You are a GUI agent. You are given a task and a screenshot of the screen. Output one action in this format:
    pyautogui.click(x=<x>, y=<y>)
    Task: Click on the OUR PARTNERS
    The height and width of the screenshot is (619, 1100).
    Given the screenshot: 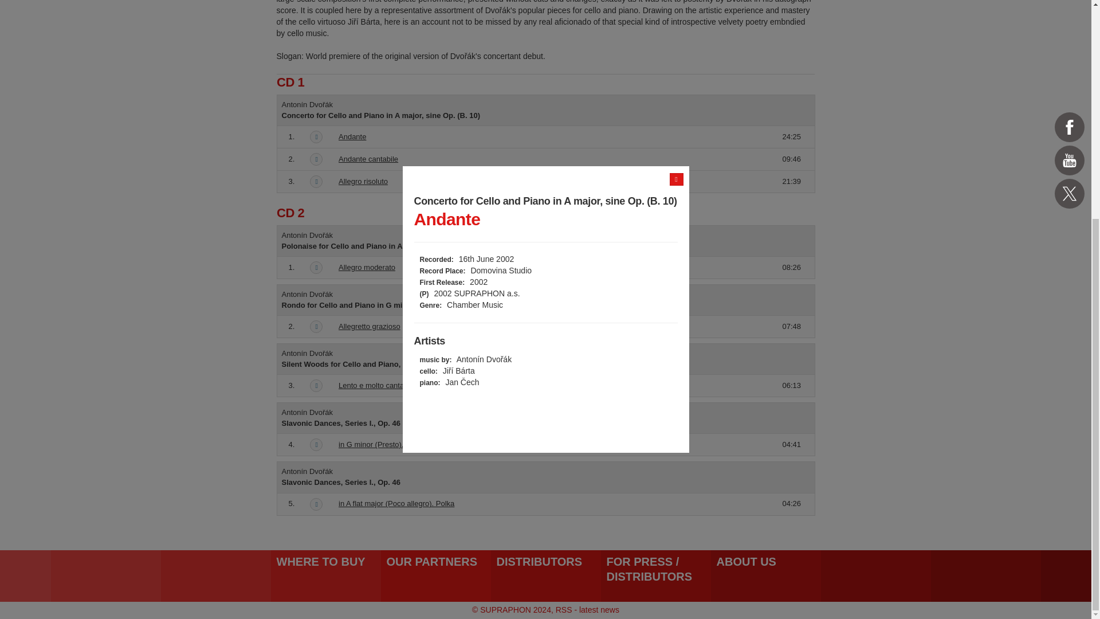 What is the action you would take?
    pyautogui.click(x=435, y=575)
    